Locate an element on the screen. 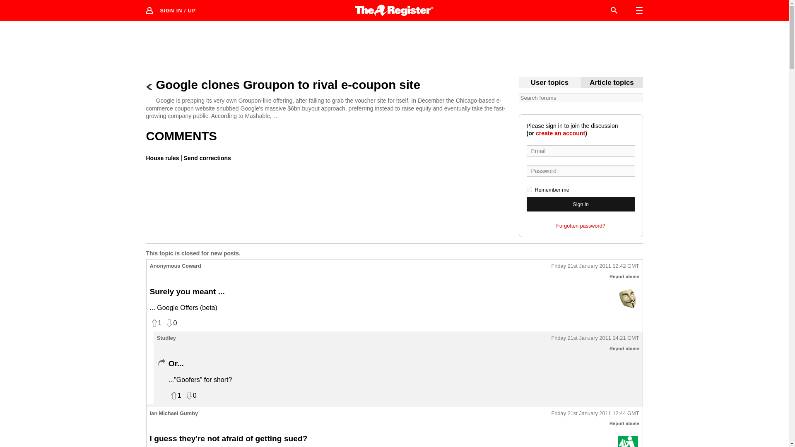  Report abuse is located at coordinates (624, 423).